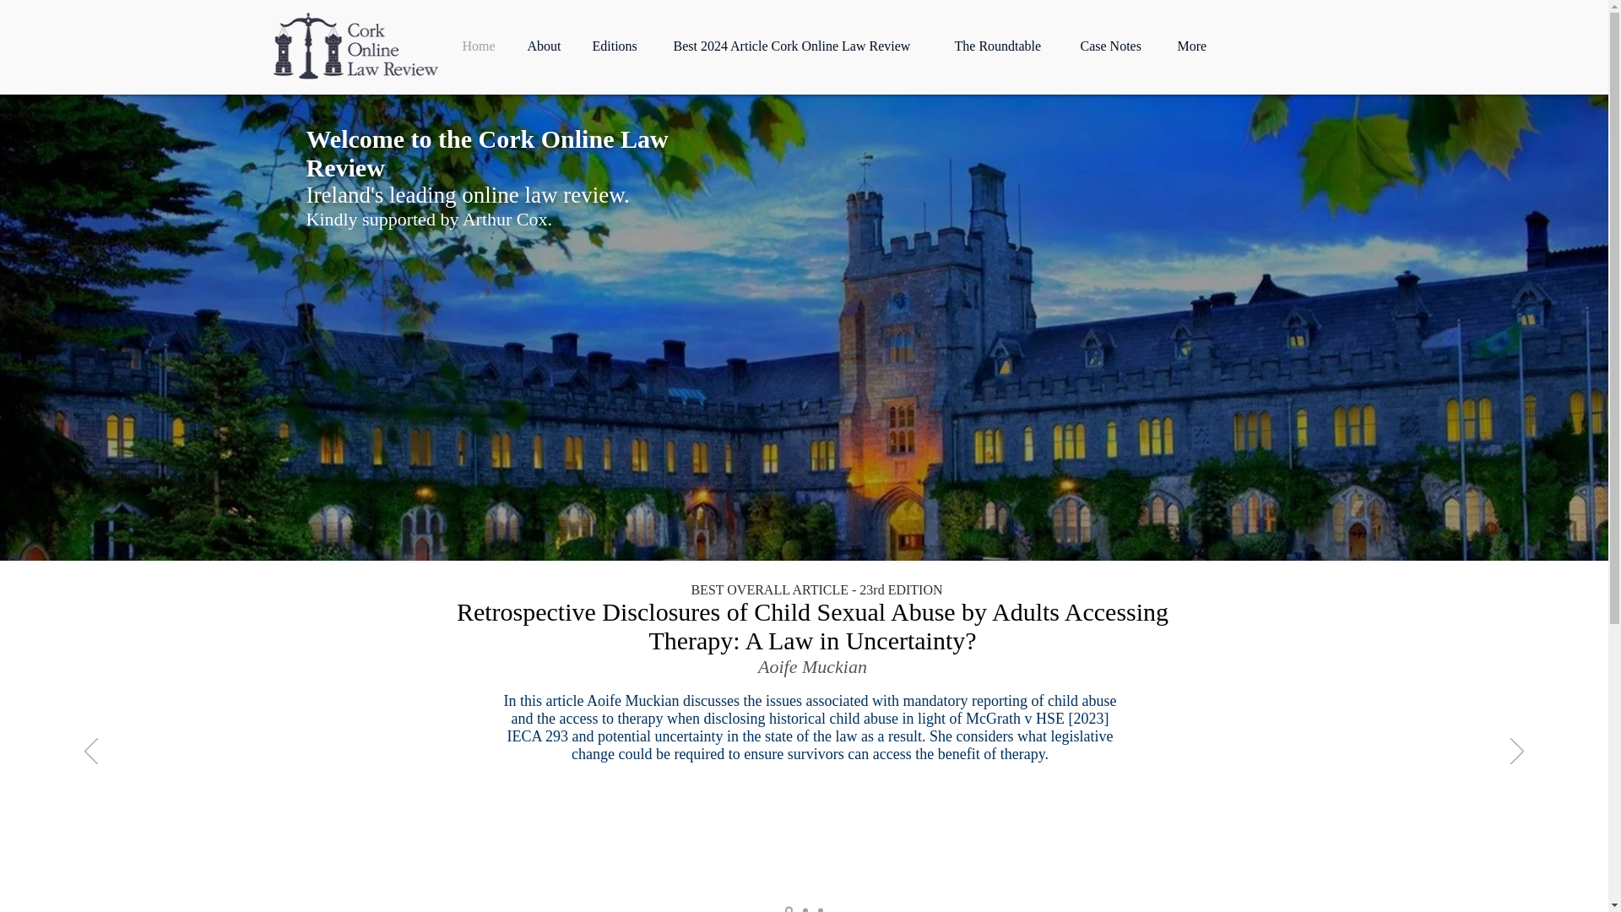 This screenshot has width=1621, height=912. Describe the element at coordinates (814, 589) in the screenshot. I see ` BEST OVERALL ARTICLE - 23rd EDITION` at that location.